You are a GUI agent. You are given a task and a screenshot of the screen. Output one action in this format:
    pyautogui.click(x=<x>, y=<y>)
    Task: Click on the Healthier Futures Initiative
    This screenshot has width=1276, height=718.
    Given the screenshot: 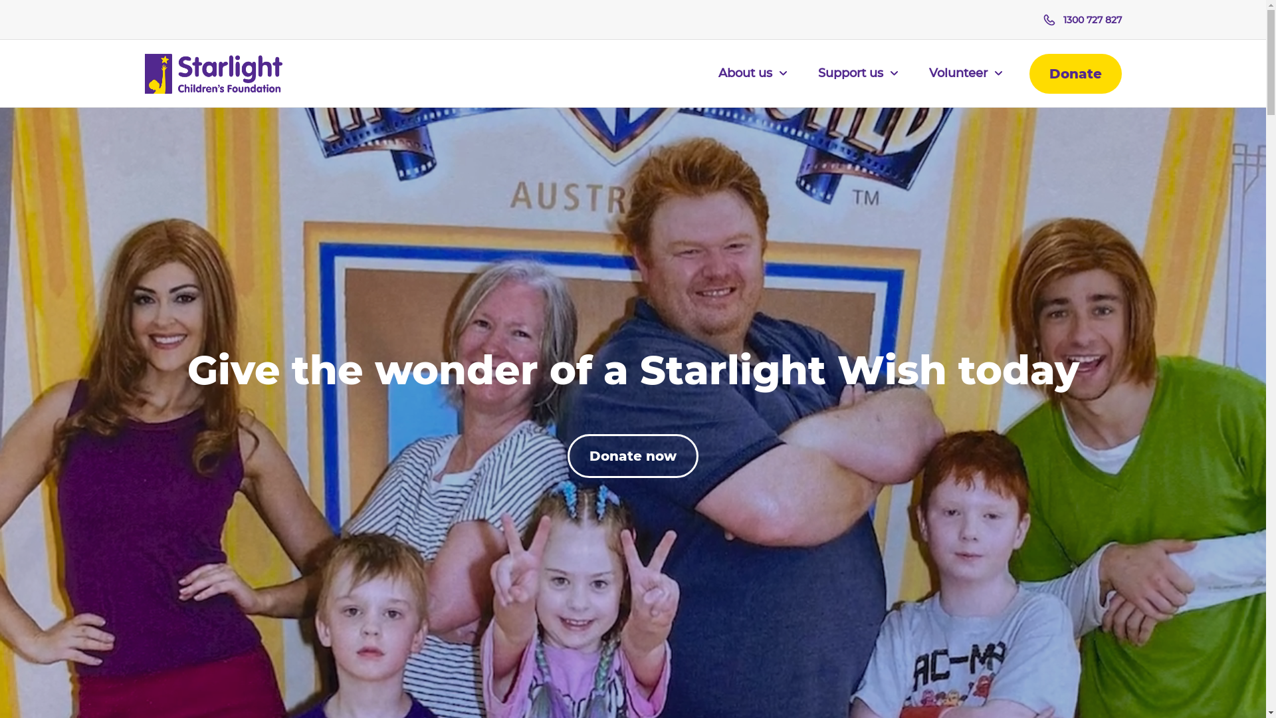 What is the action you would take?
    pyautogui.click(x=633, y=294)
    